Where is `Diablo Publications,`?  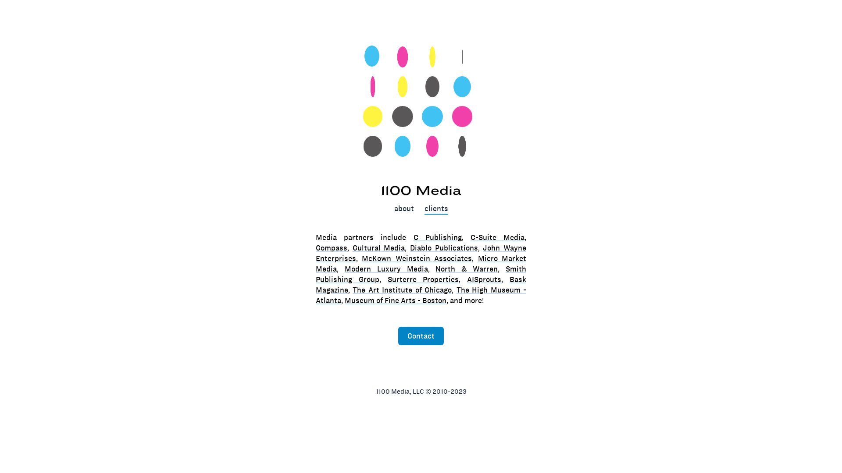
Diablo Publications, is located at coordinates (445, 248).